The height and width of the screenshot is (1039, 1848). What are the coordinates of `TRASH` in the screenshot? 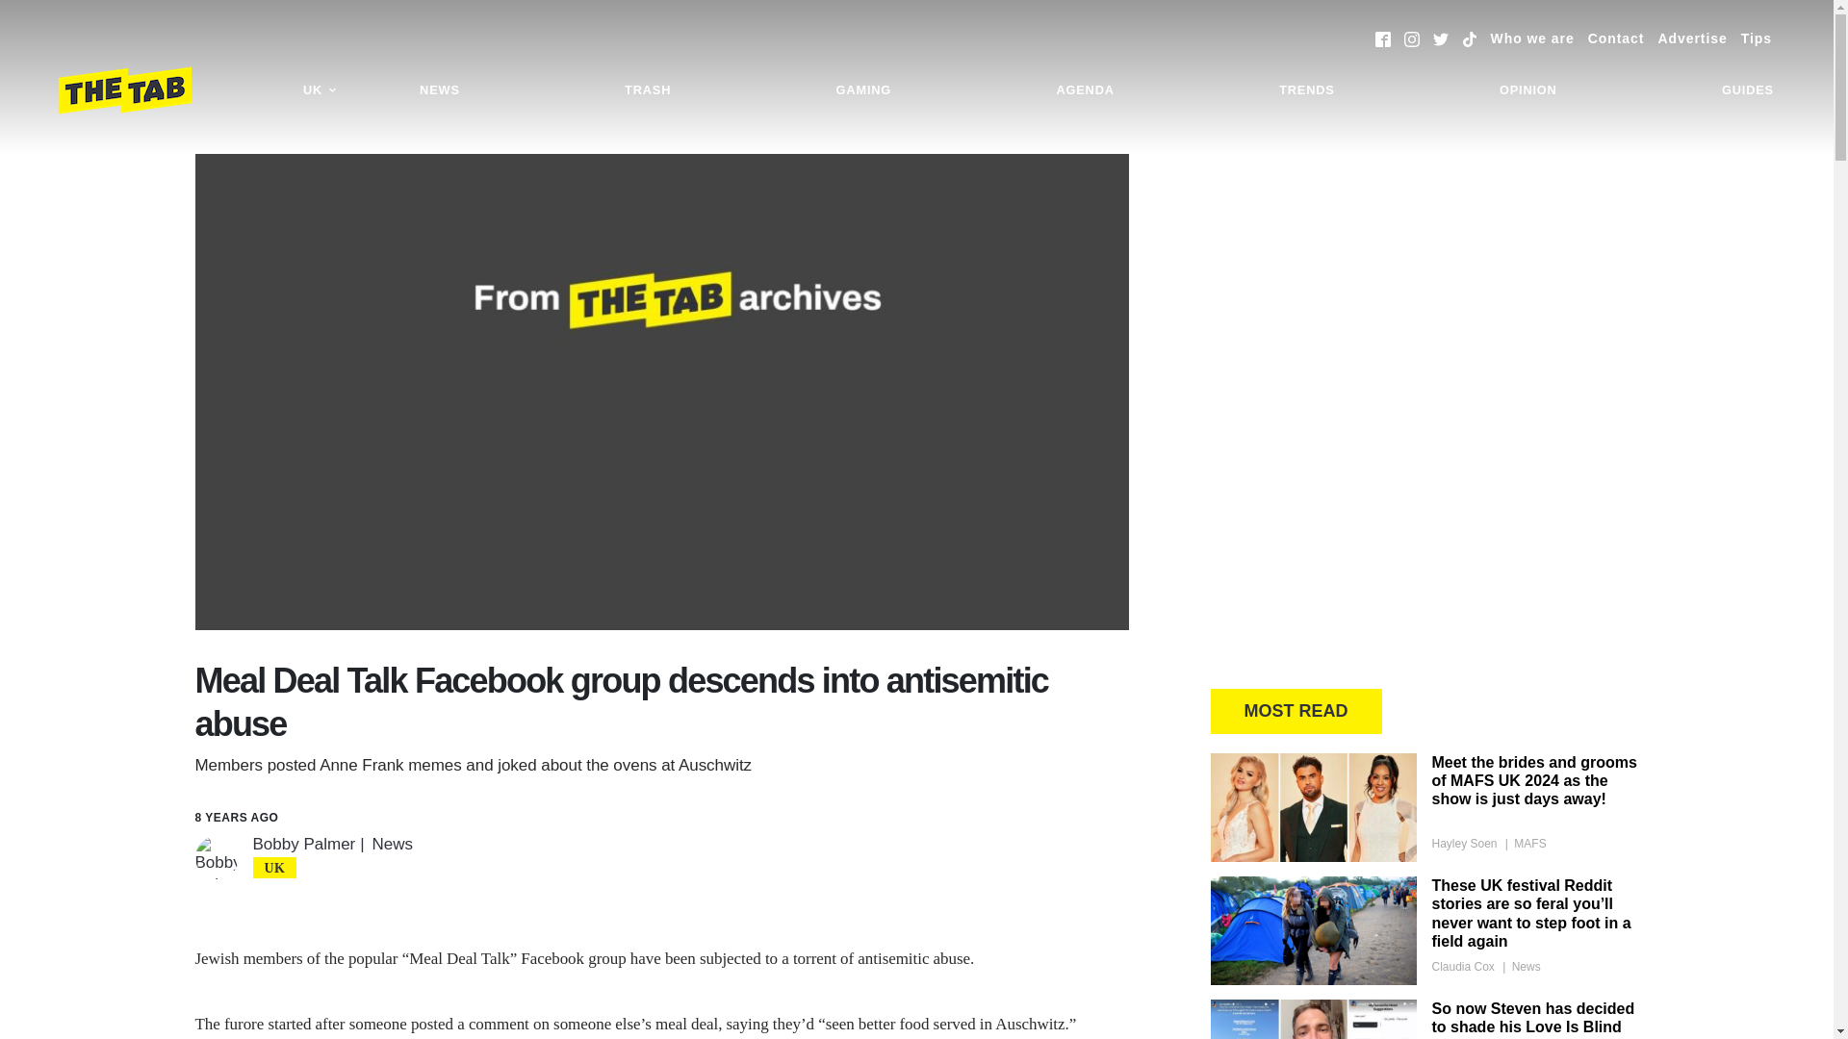 It's located at (647, 90).